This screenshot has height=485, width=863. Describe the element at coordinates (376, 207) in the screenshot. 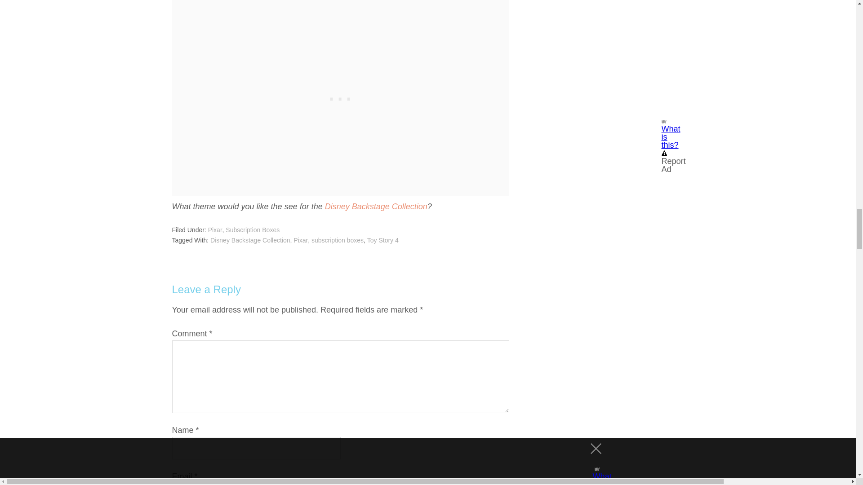

I see `Disney Backstage Collection` at that location.